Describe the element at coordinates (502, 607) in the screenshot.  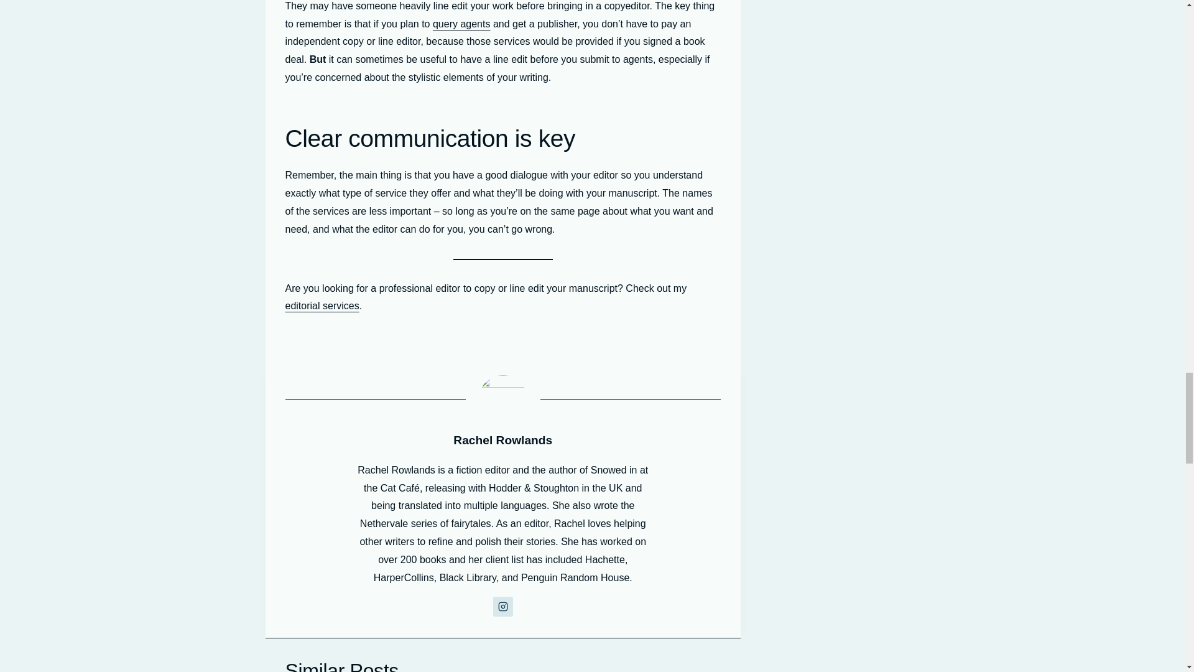
I see `Follow Rachel Rowlands on Instagram` at that location.